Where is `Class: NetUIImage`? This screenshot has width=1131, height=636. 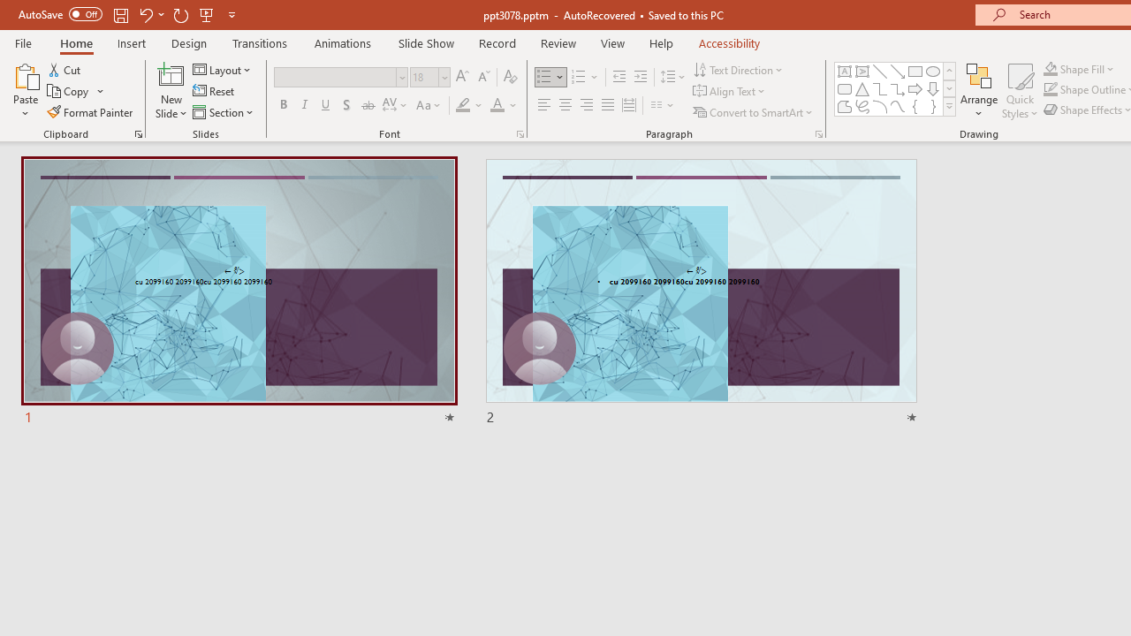 Class: NetUIImage is located at coordinates (950, 106).